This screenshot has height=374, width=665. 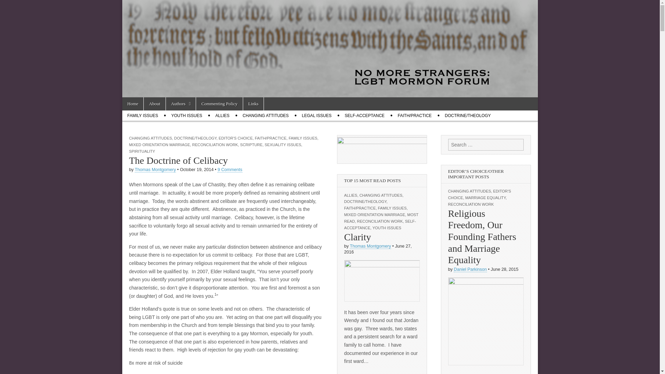 I want to click on LEGAL ISSUES, so click(x=317, y=115).